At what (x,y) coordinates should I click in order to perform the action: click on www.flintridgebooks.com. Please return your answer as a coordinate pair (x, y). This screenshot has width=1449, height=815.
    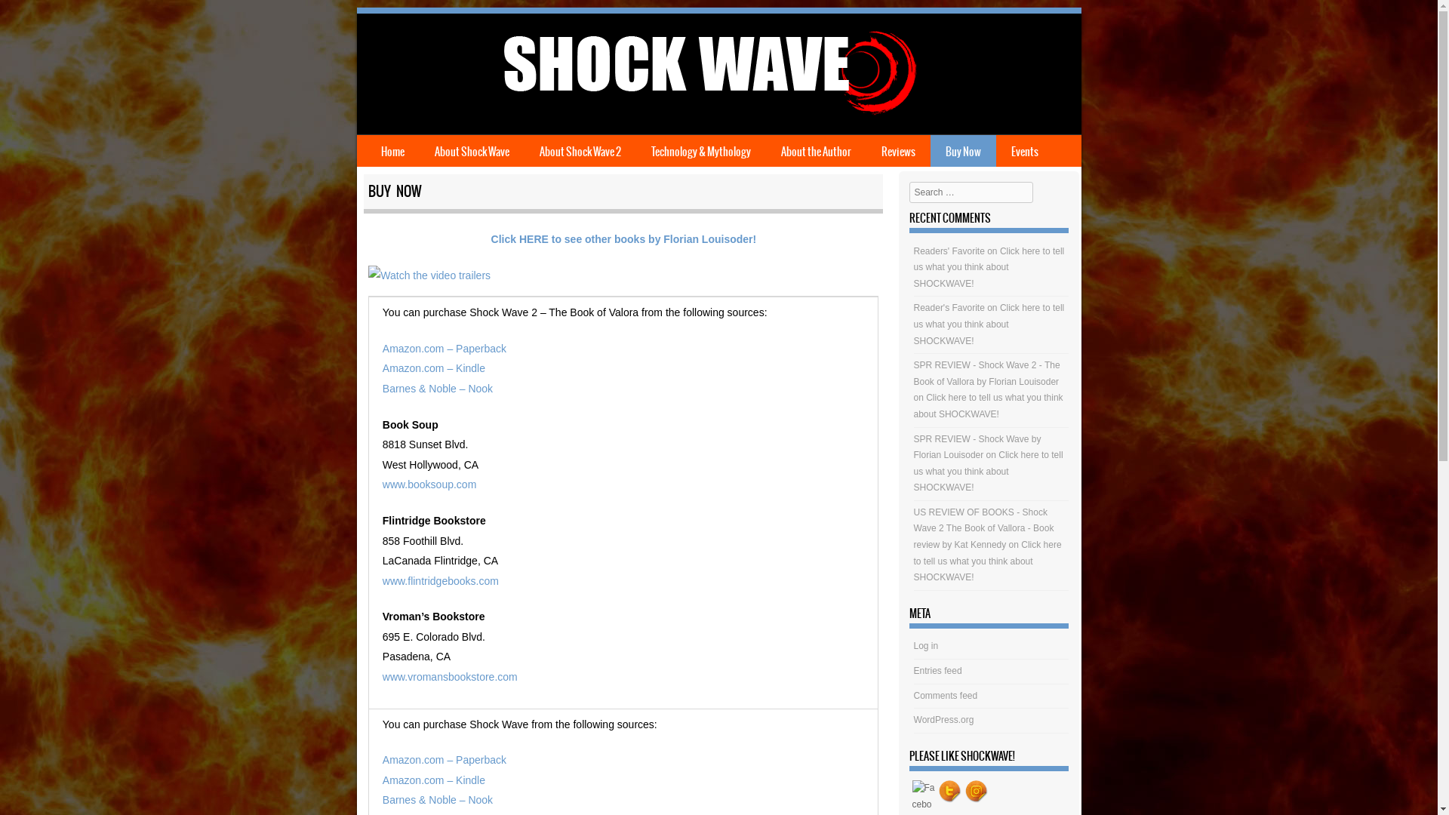
    Looking at the image, I should click on (441, 581).